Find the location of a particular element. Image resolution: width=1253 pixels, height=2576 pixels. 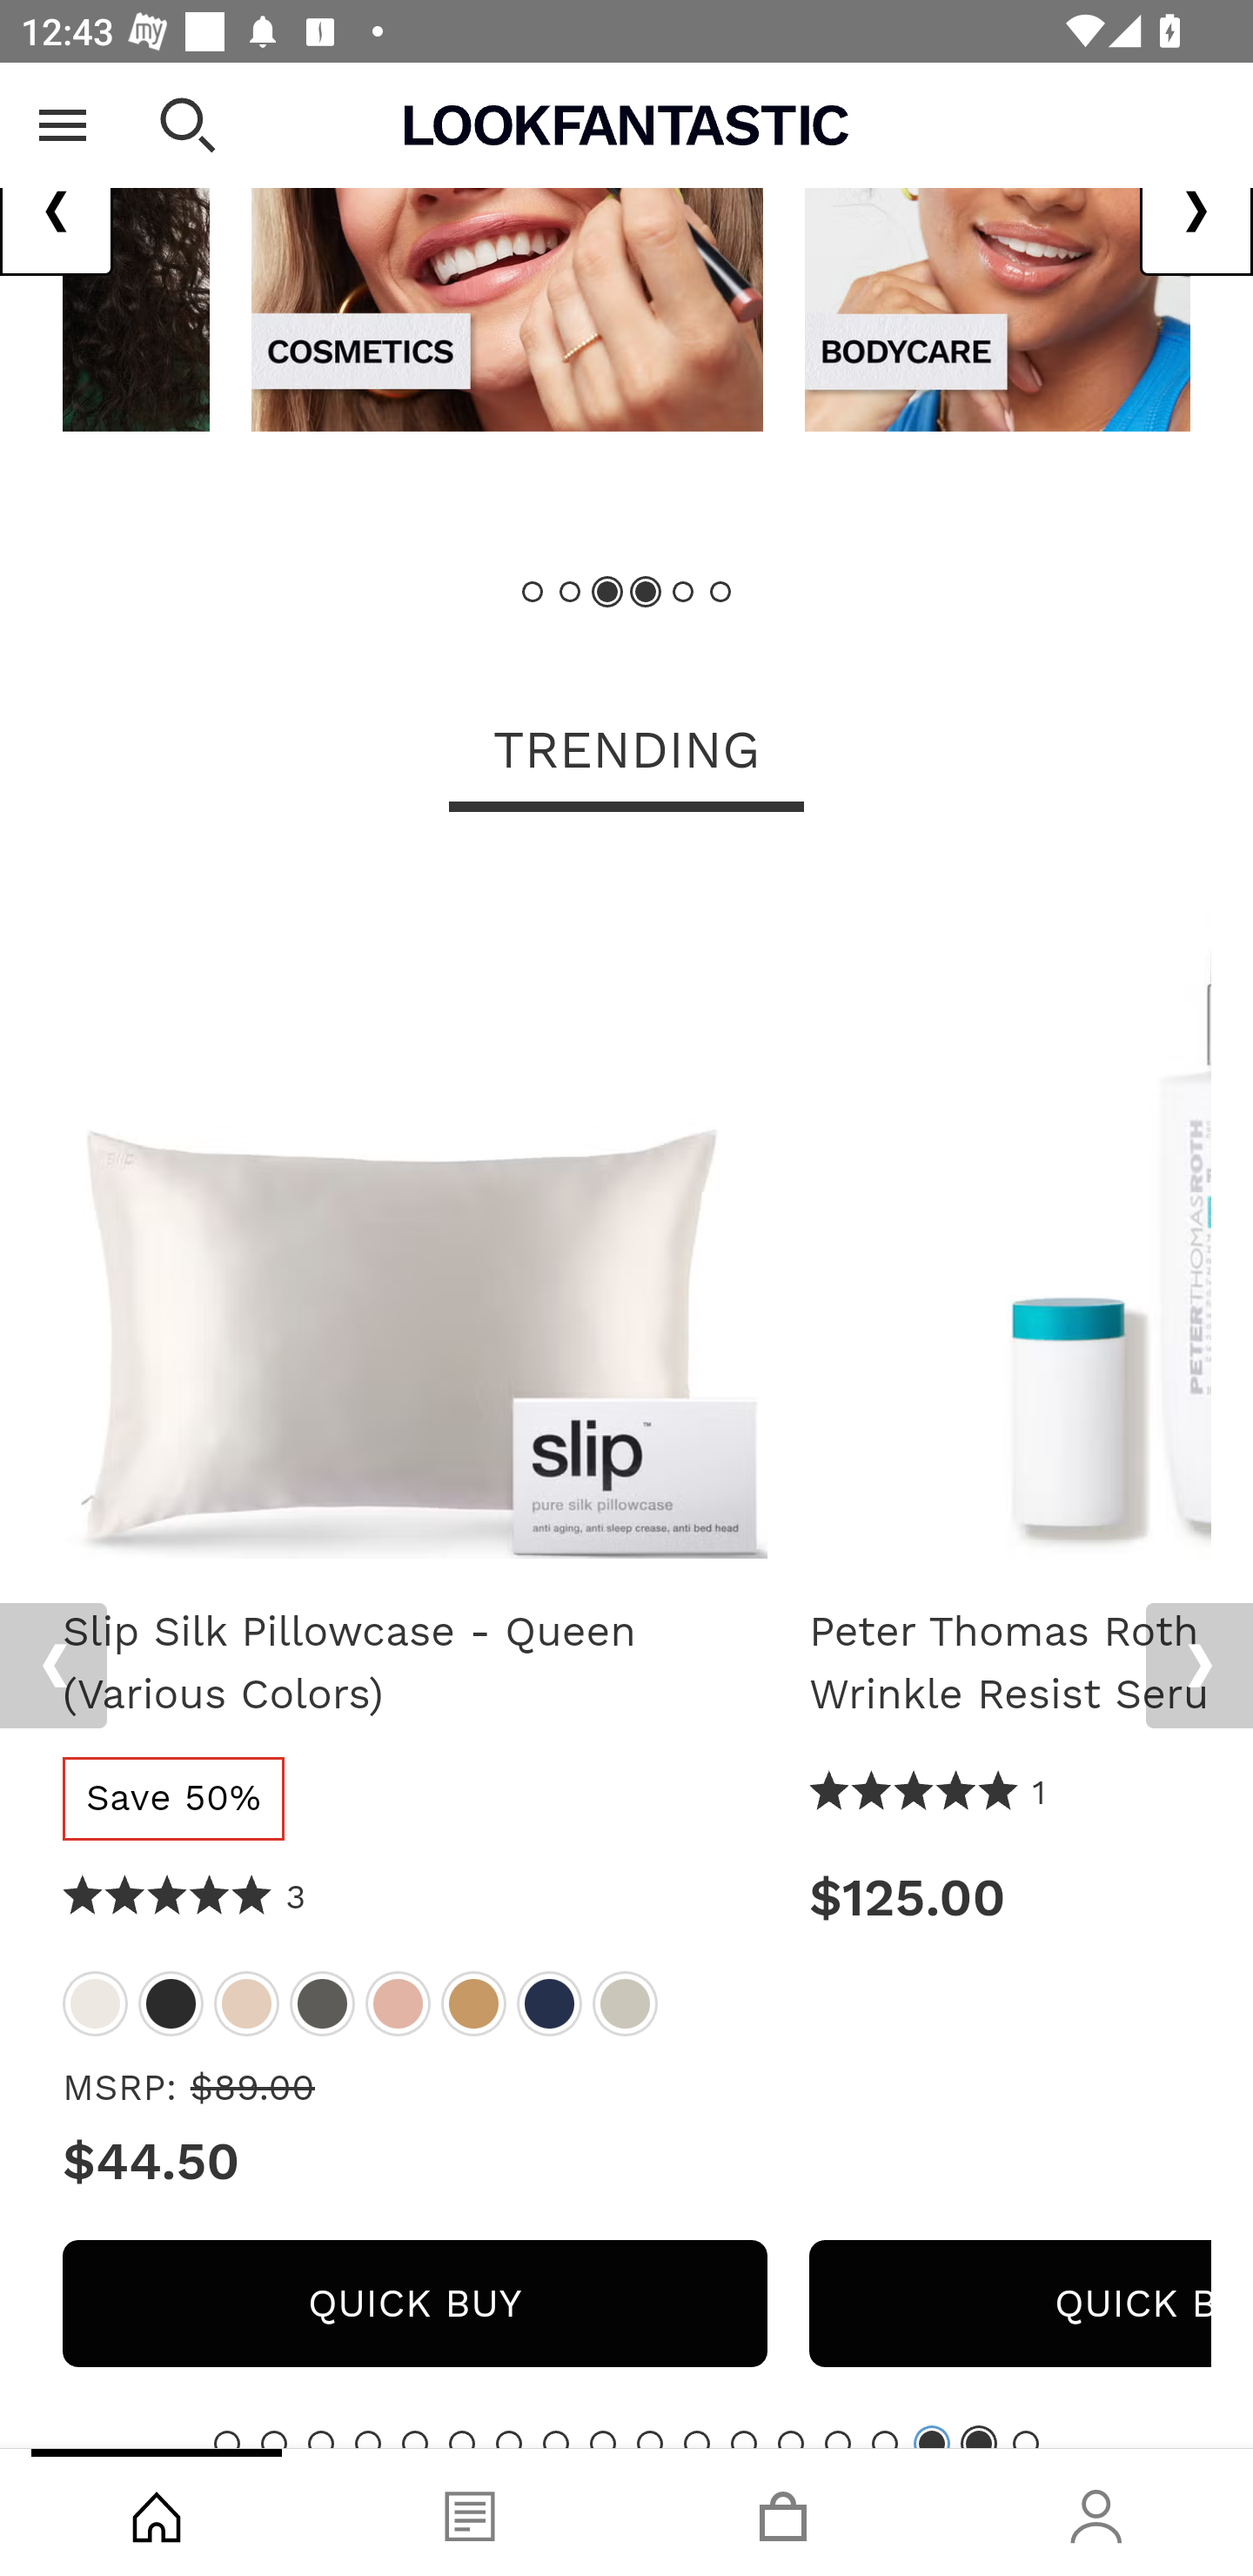

Basket, tab, 3 of 4 is located at coordinates (783, 2512).